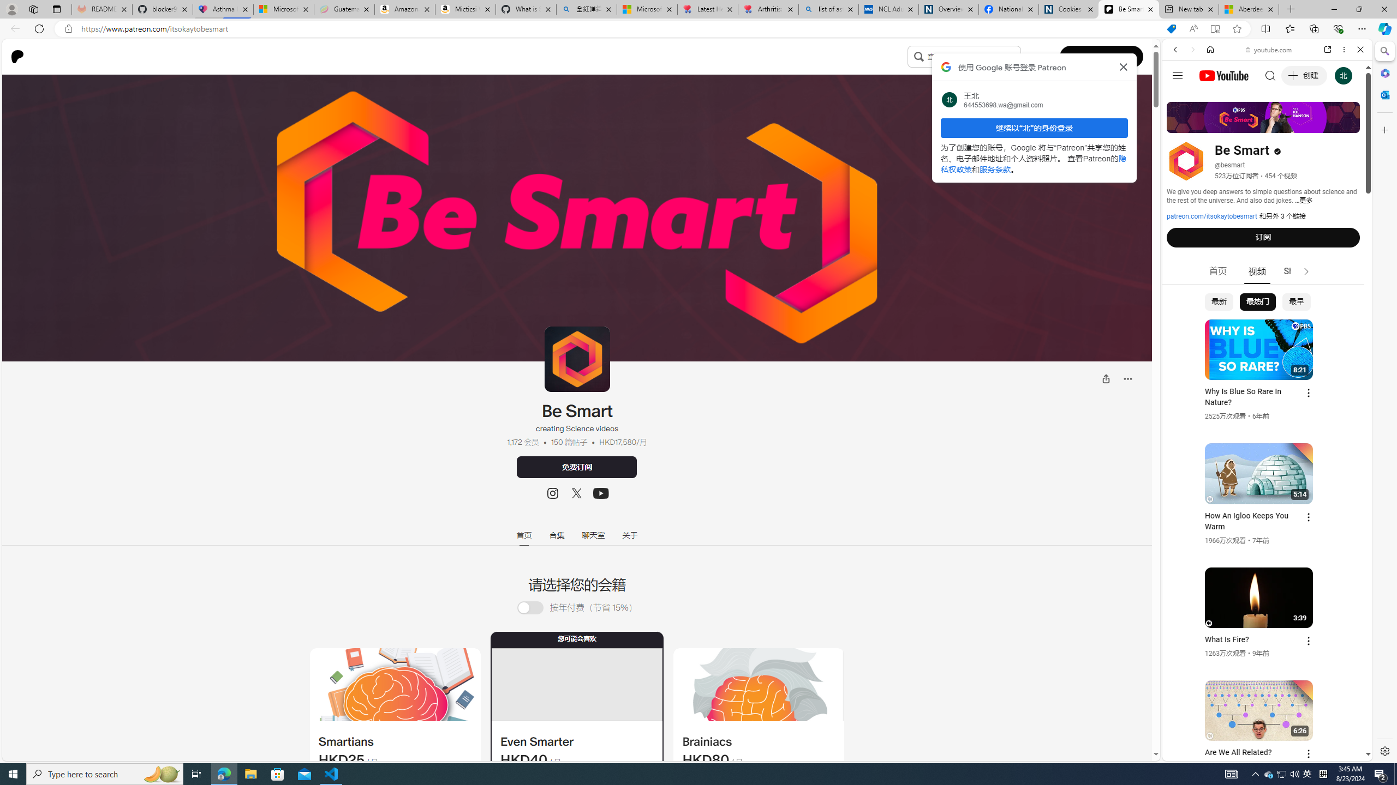 This screenshot has width=1397, height=785. What do you see at coordinates (1267, 243) in the screenshot?
I see `#you` at bounding box center [1267, 243].